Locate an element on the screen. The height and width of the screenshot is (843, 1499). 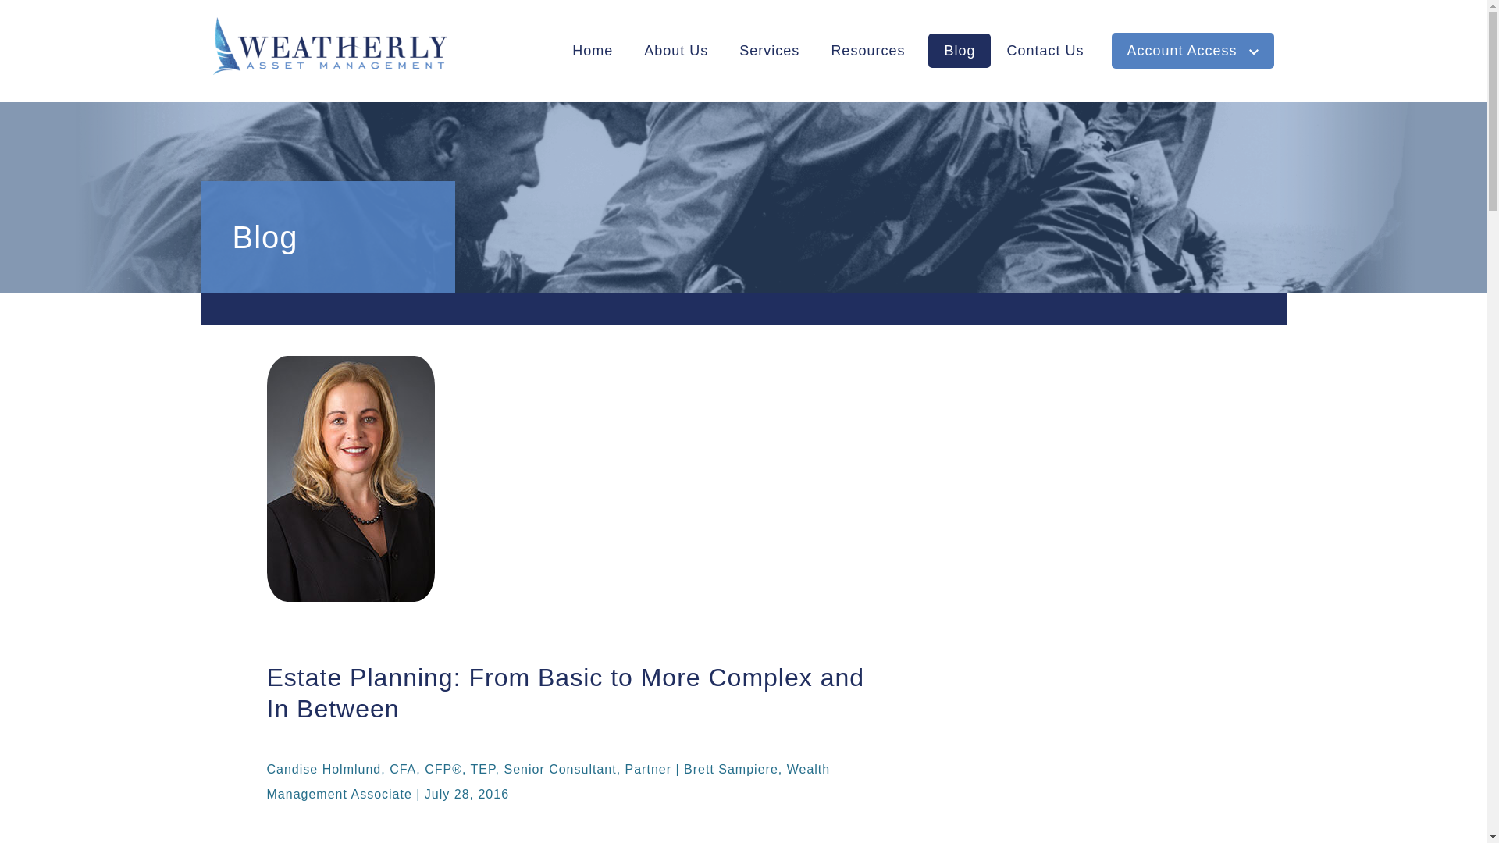
Resources is located at coordinates (867, 51).